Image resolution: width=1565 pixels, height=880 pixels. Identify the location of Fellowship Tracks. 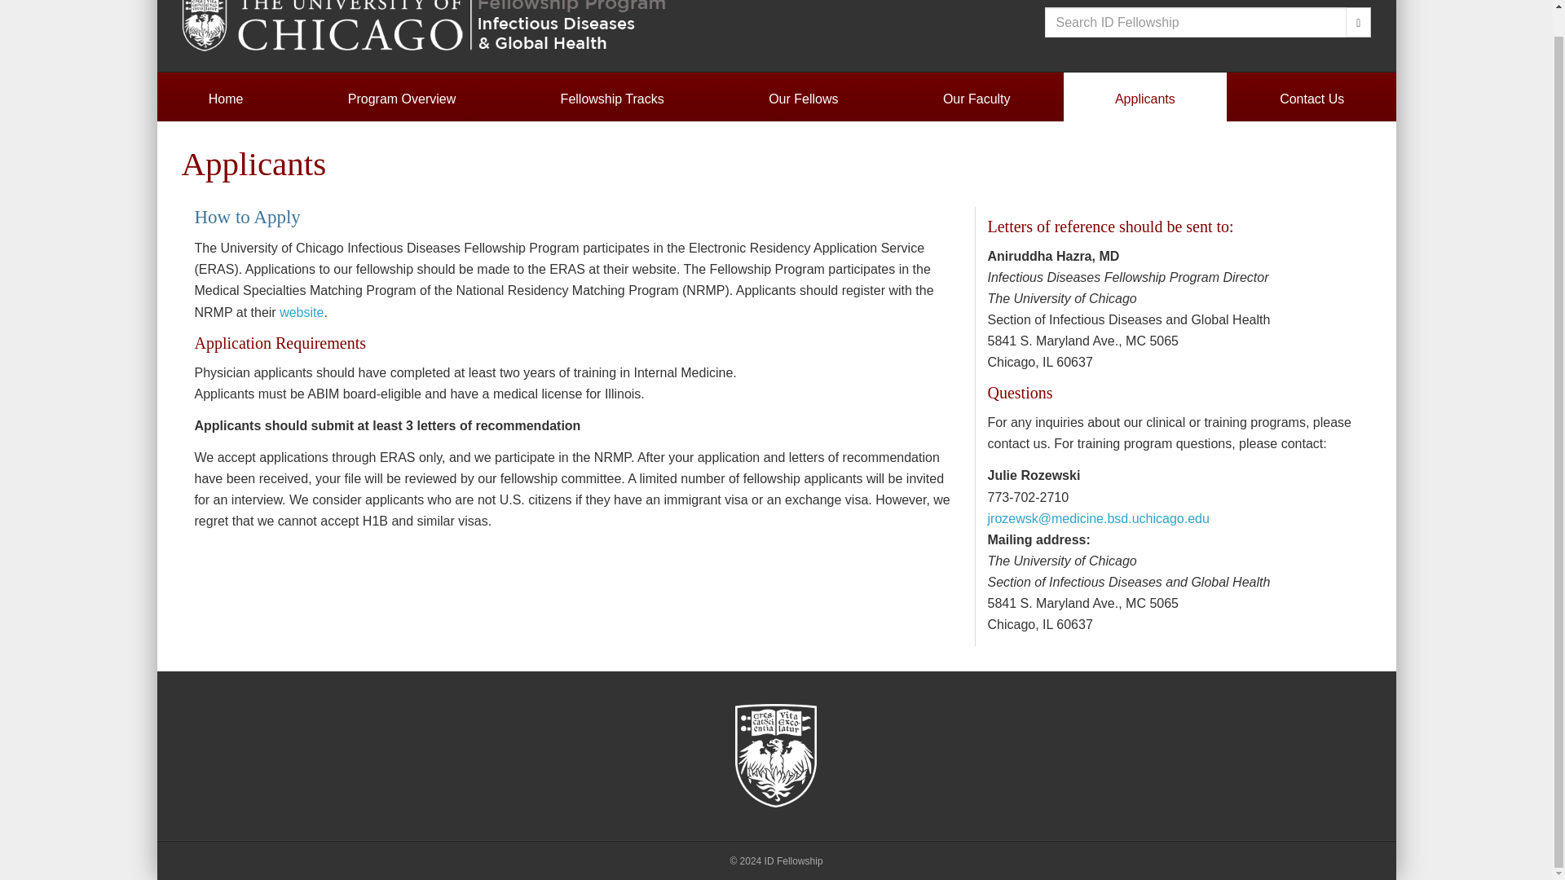
(611, 99).